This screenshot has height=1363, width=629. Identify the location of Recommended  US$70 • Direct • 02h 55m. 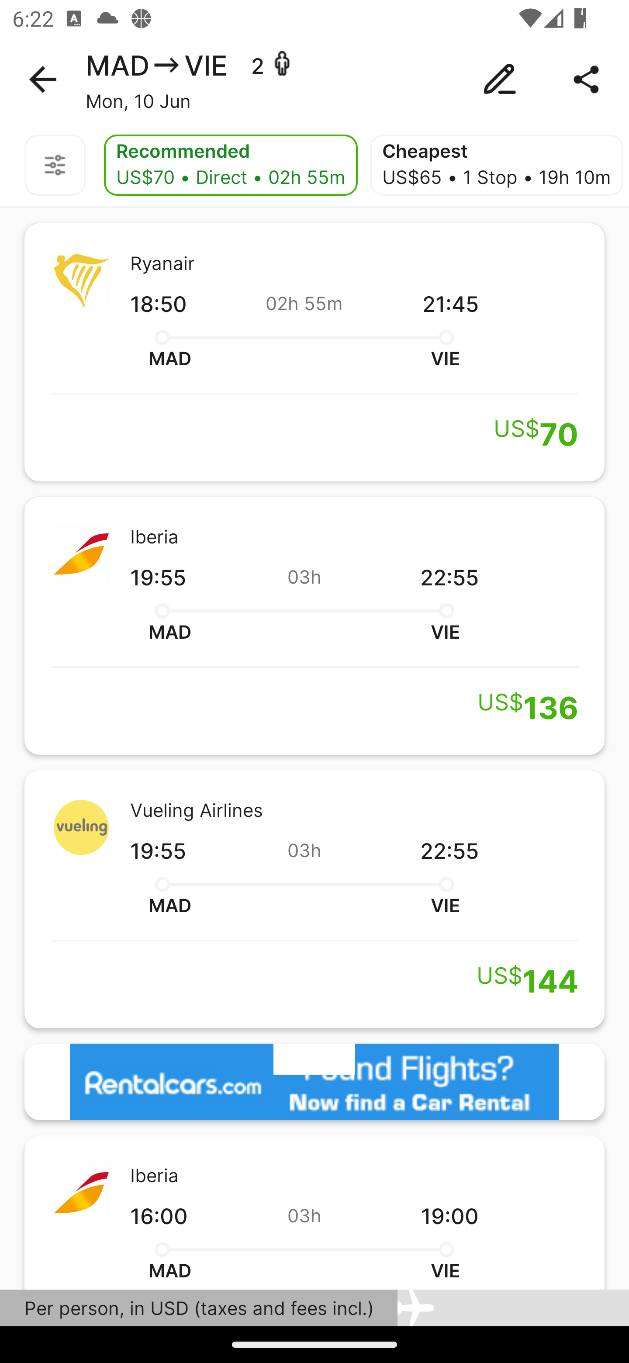
(231, 165).